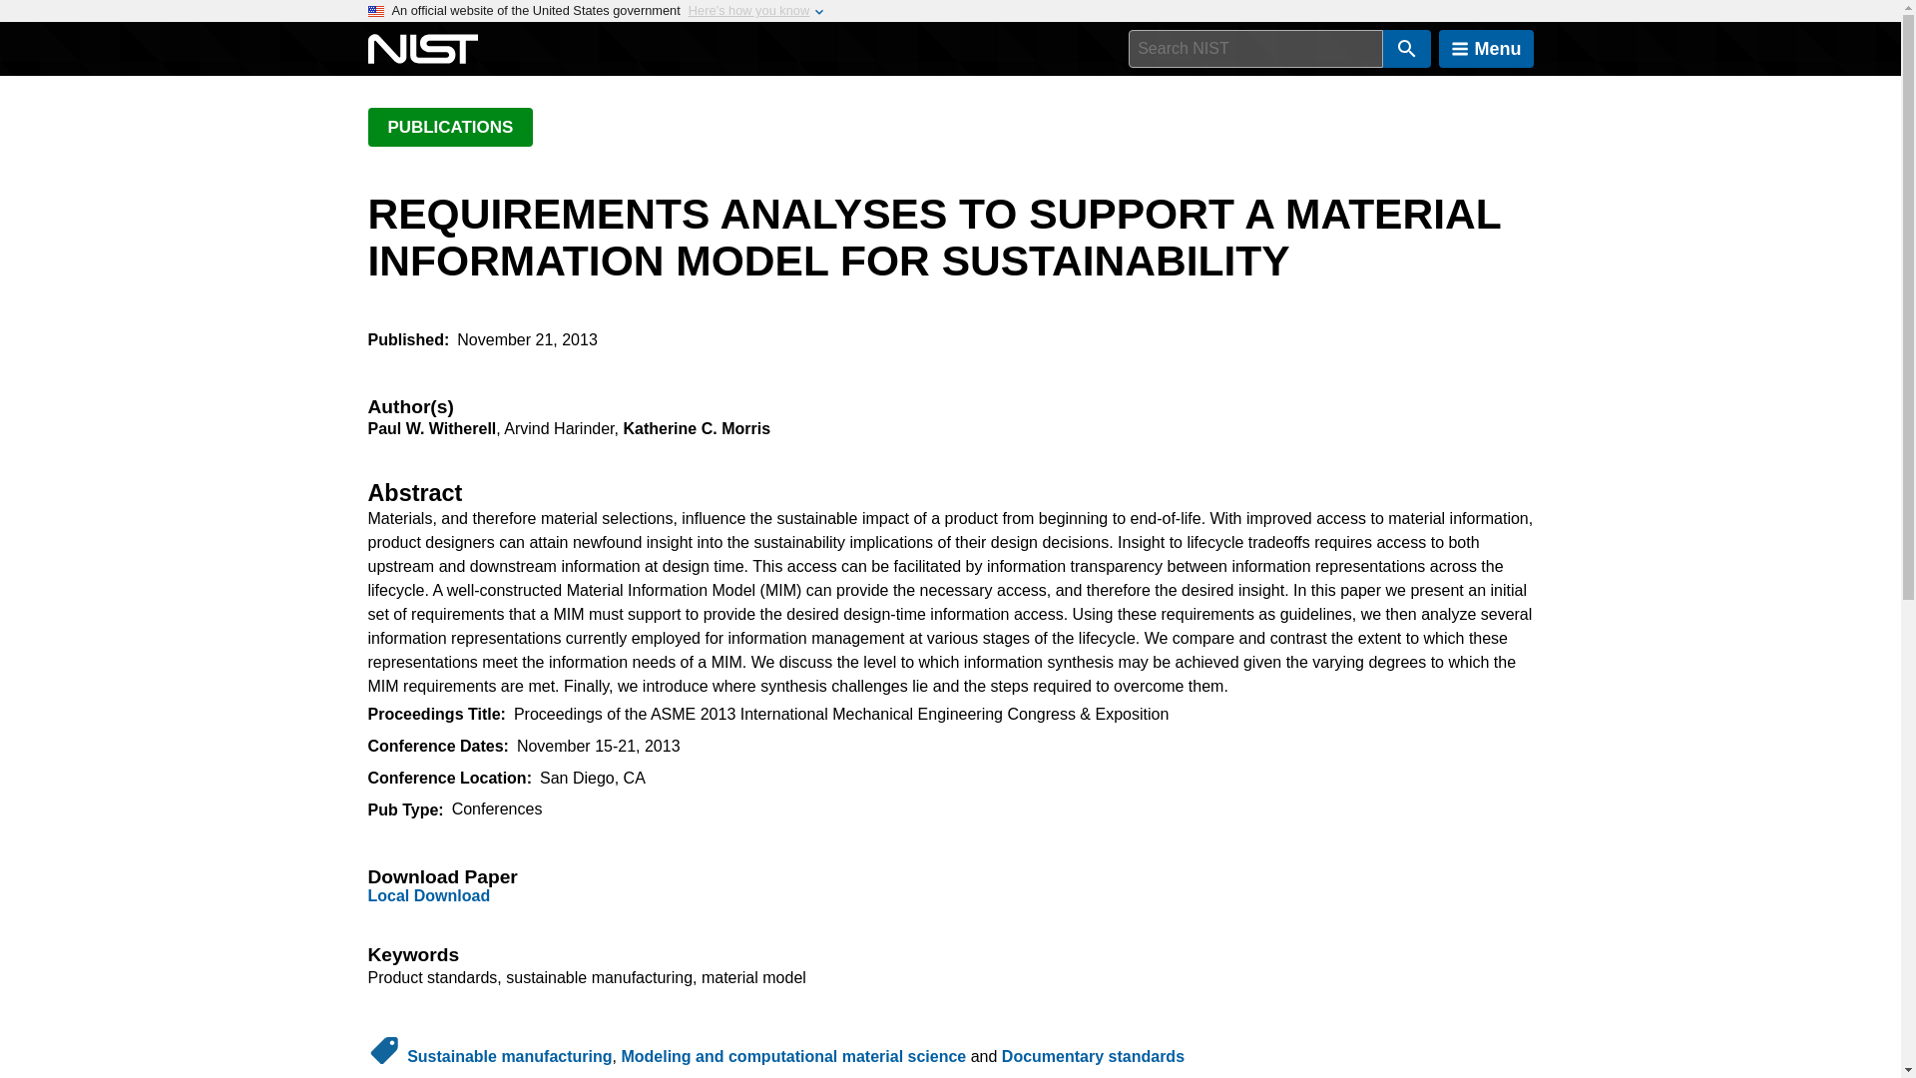 This screenshot has height=1078, width=1916. Describe the element at coordinates (1486, 49) in the screenshot. I see `Menu` at that location.